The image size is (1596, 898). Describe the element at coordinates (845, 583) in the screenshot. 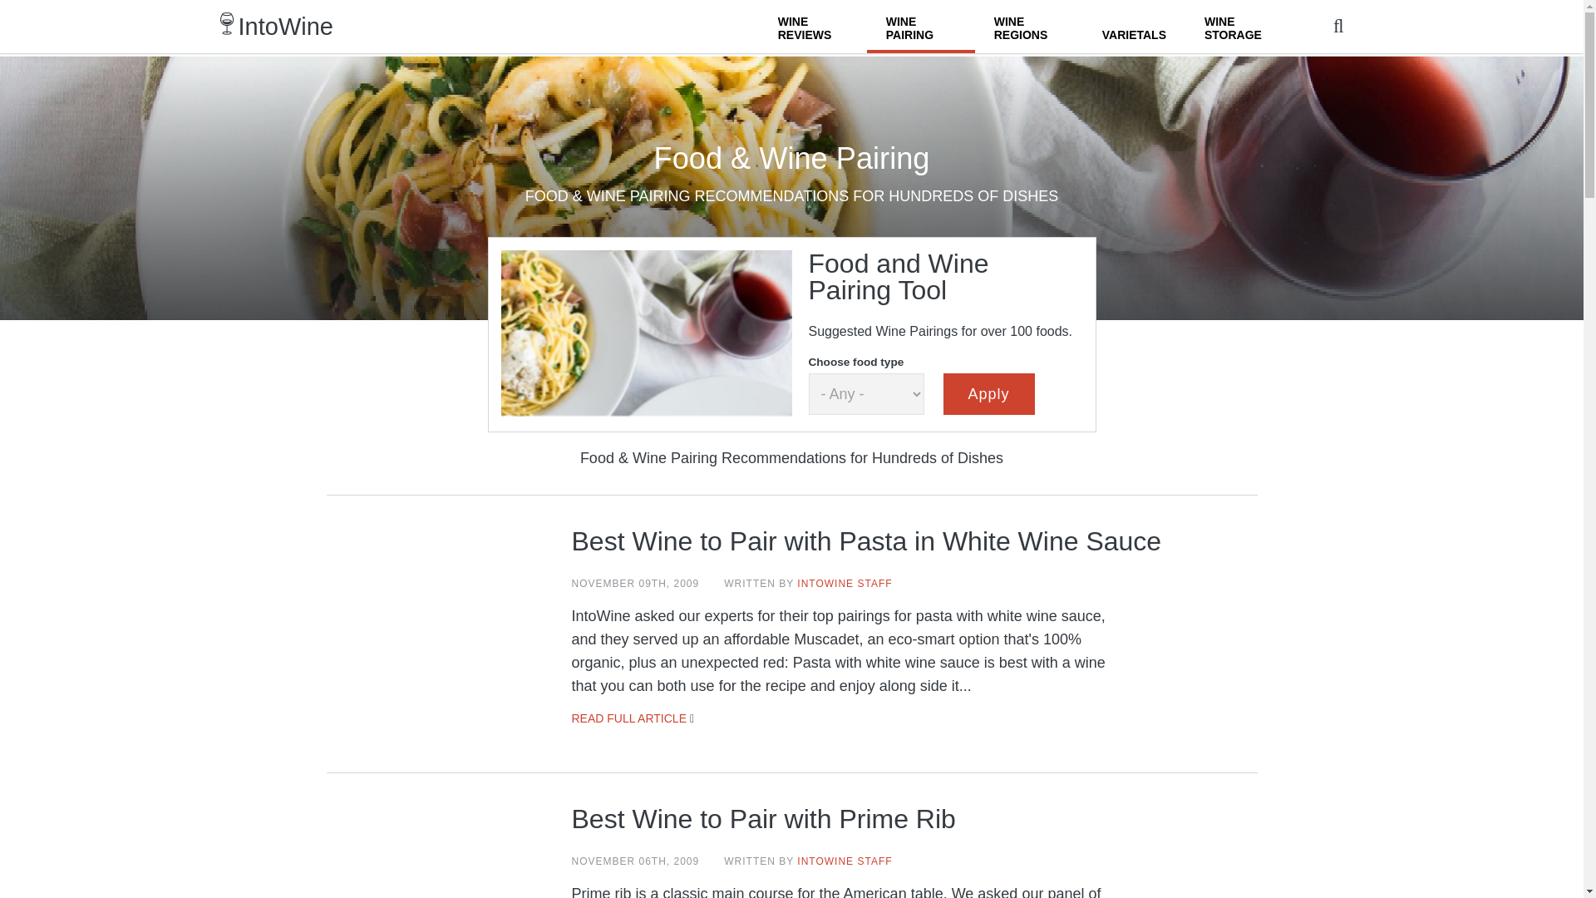

I see `View user profile.` at that location.